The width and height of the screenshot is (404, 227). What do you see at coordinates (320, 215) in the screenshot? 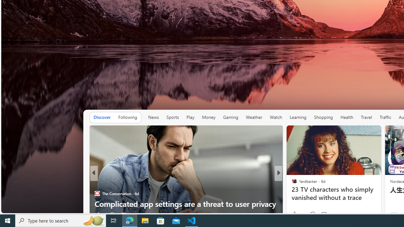
I see `View comments 255 Comment` at bounding box center [320, 215].